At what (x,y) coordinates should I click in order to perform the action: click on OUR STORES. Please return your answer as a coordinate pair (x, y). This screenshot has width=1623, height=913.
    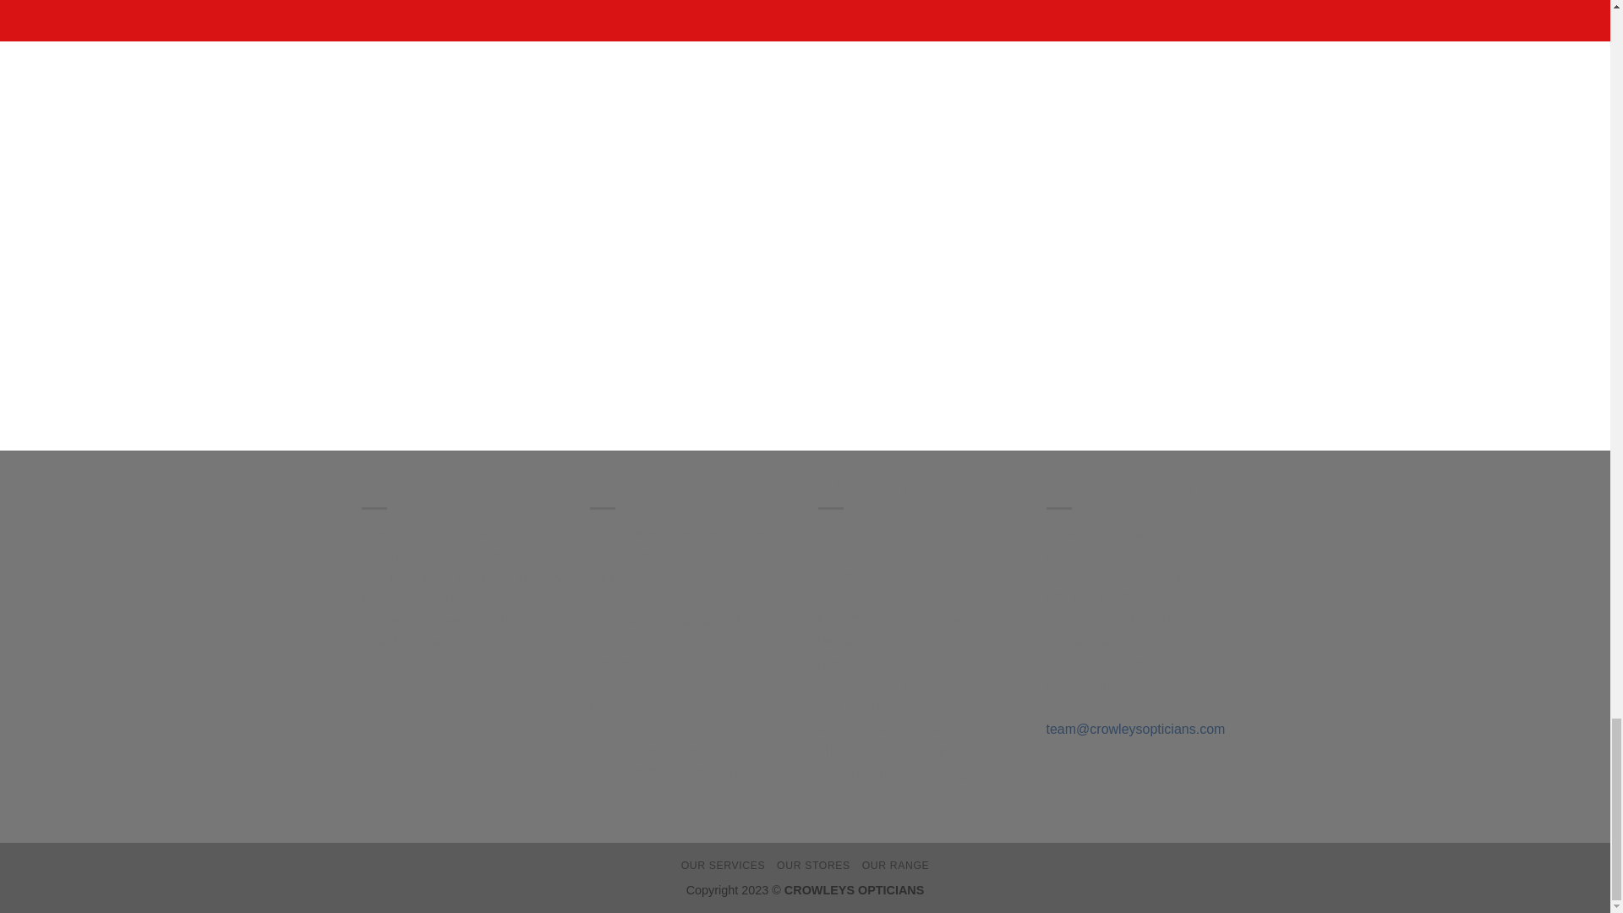
    Looking at the image, I should click on (813, 866).